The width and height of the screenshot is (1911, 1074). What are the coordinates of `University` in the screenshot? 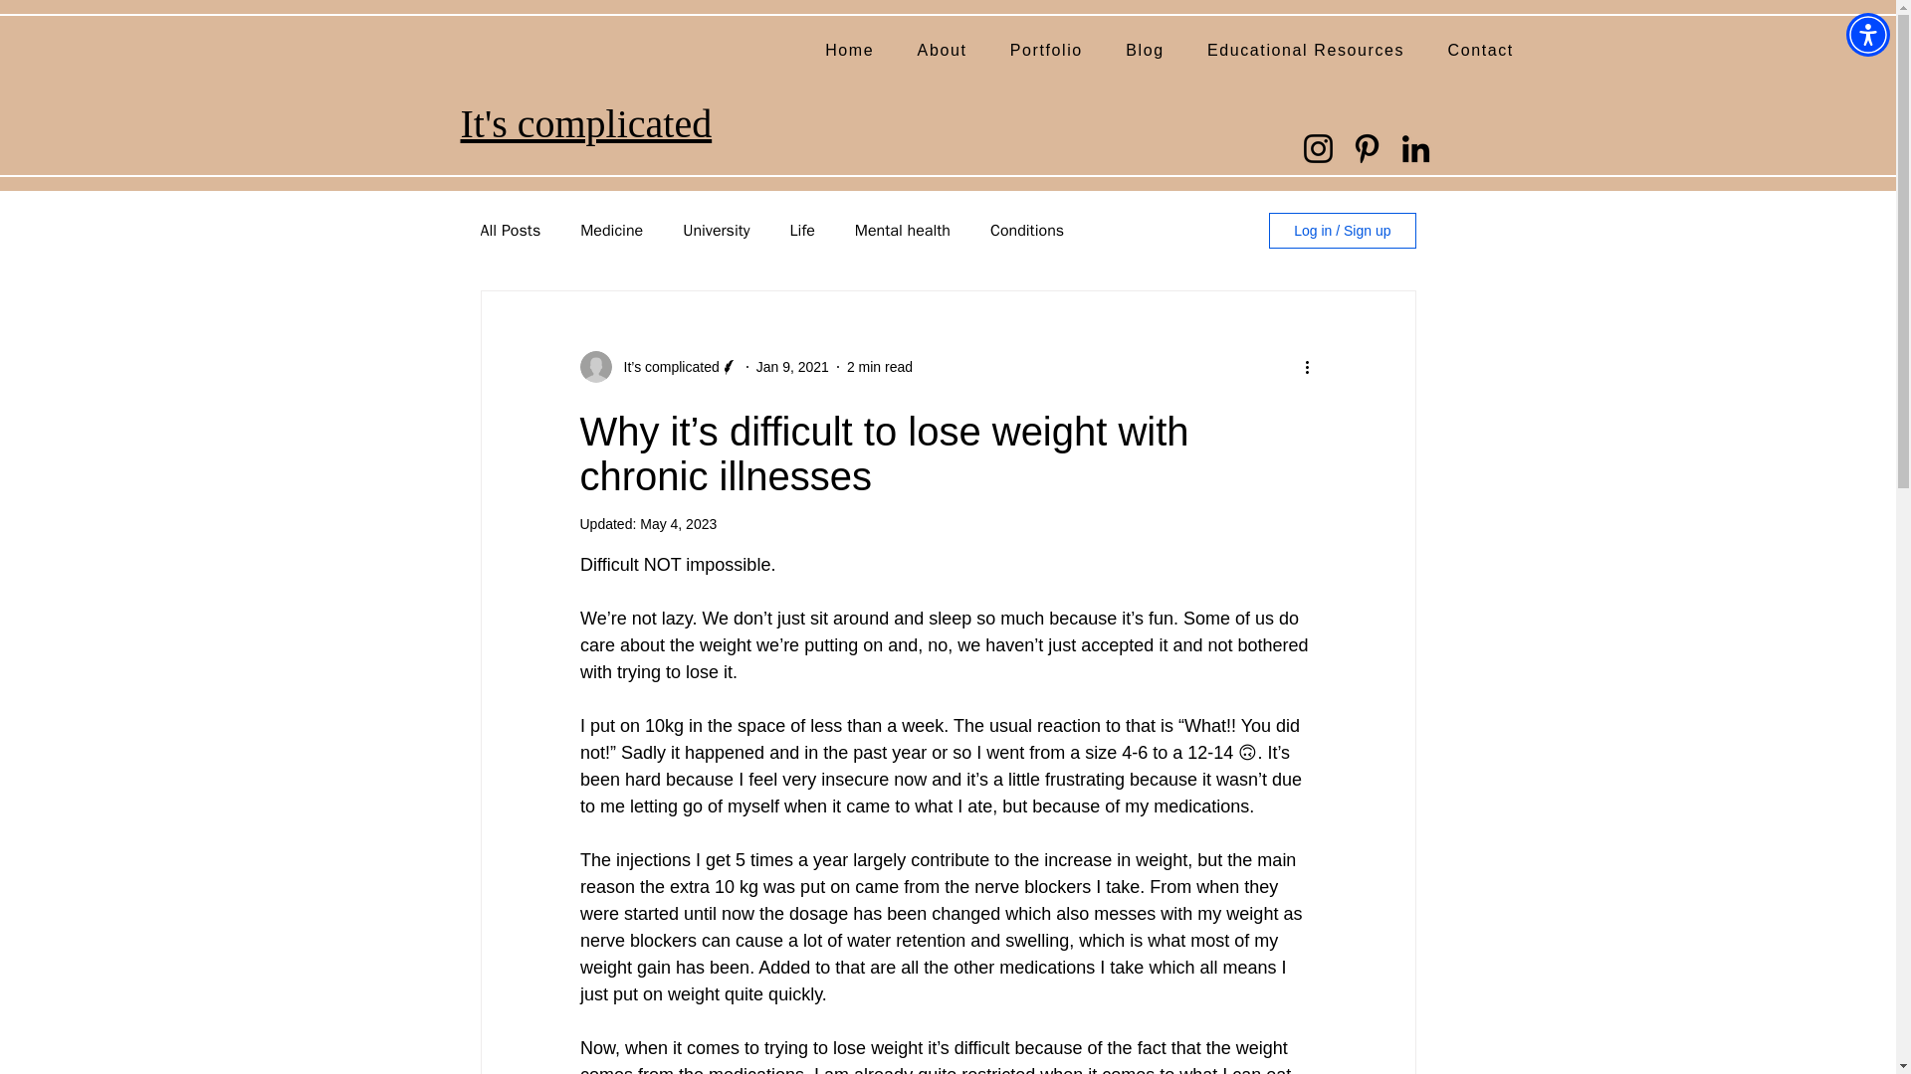 It's located at (715, 231).